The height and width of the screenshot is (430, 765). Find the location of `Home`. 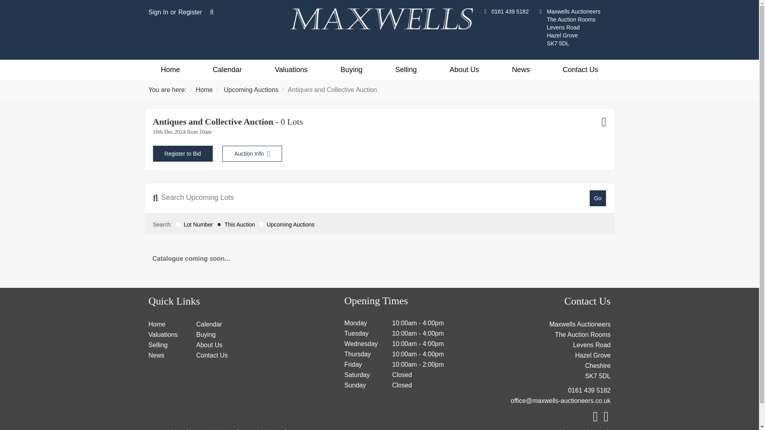

Home is located at coordinates (170, 69).